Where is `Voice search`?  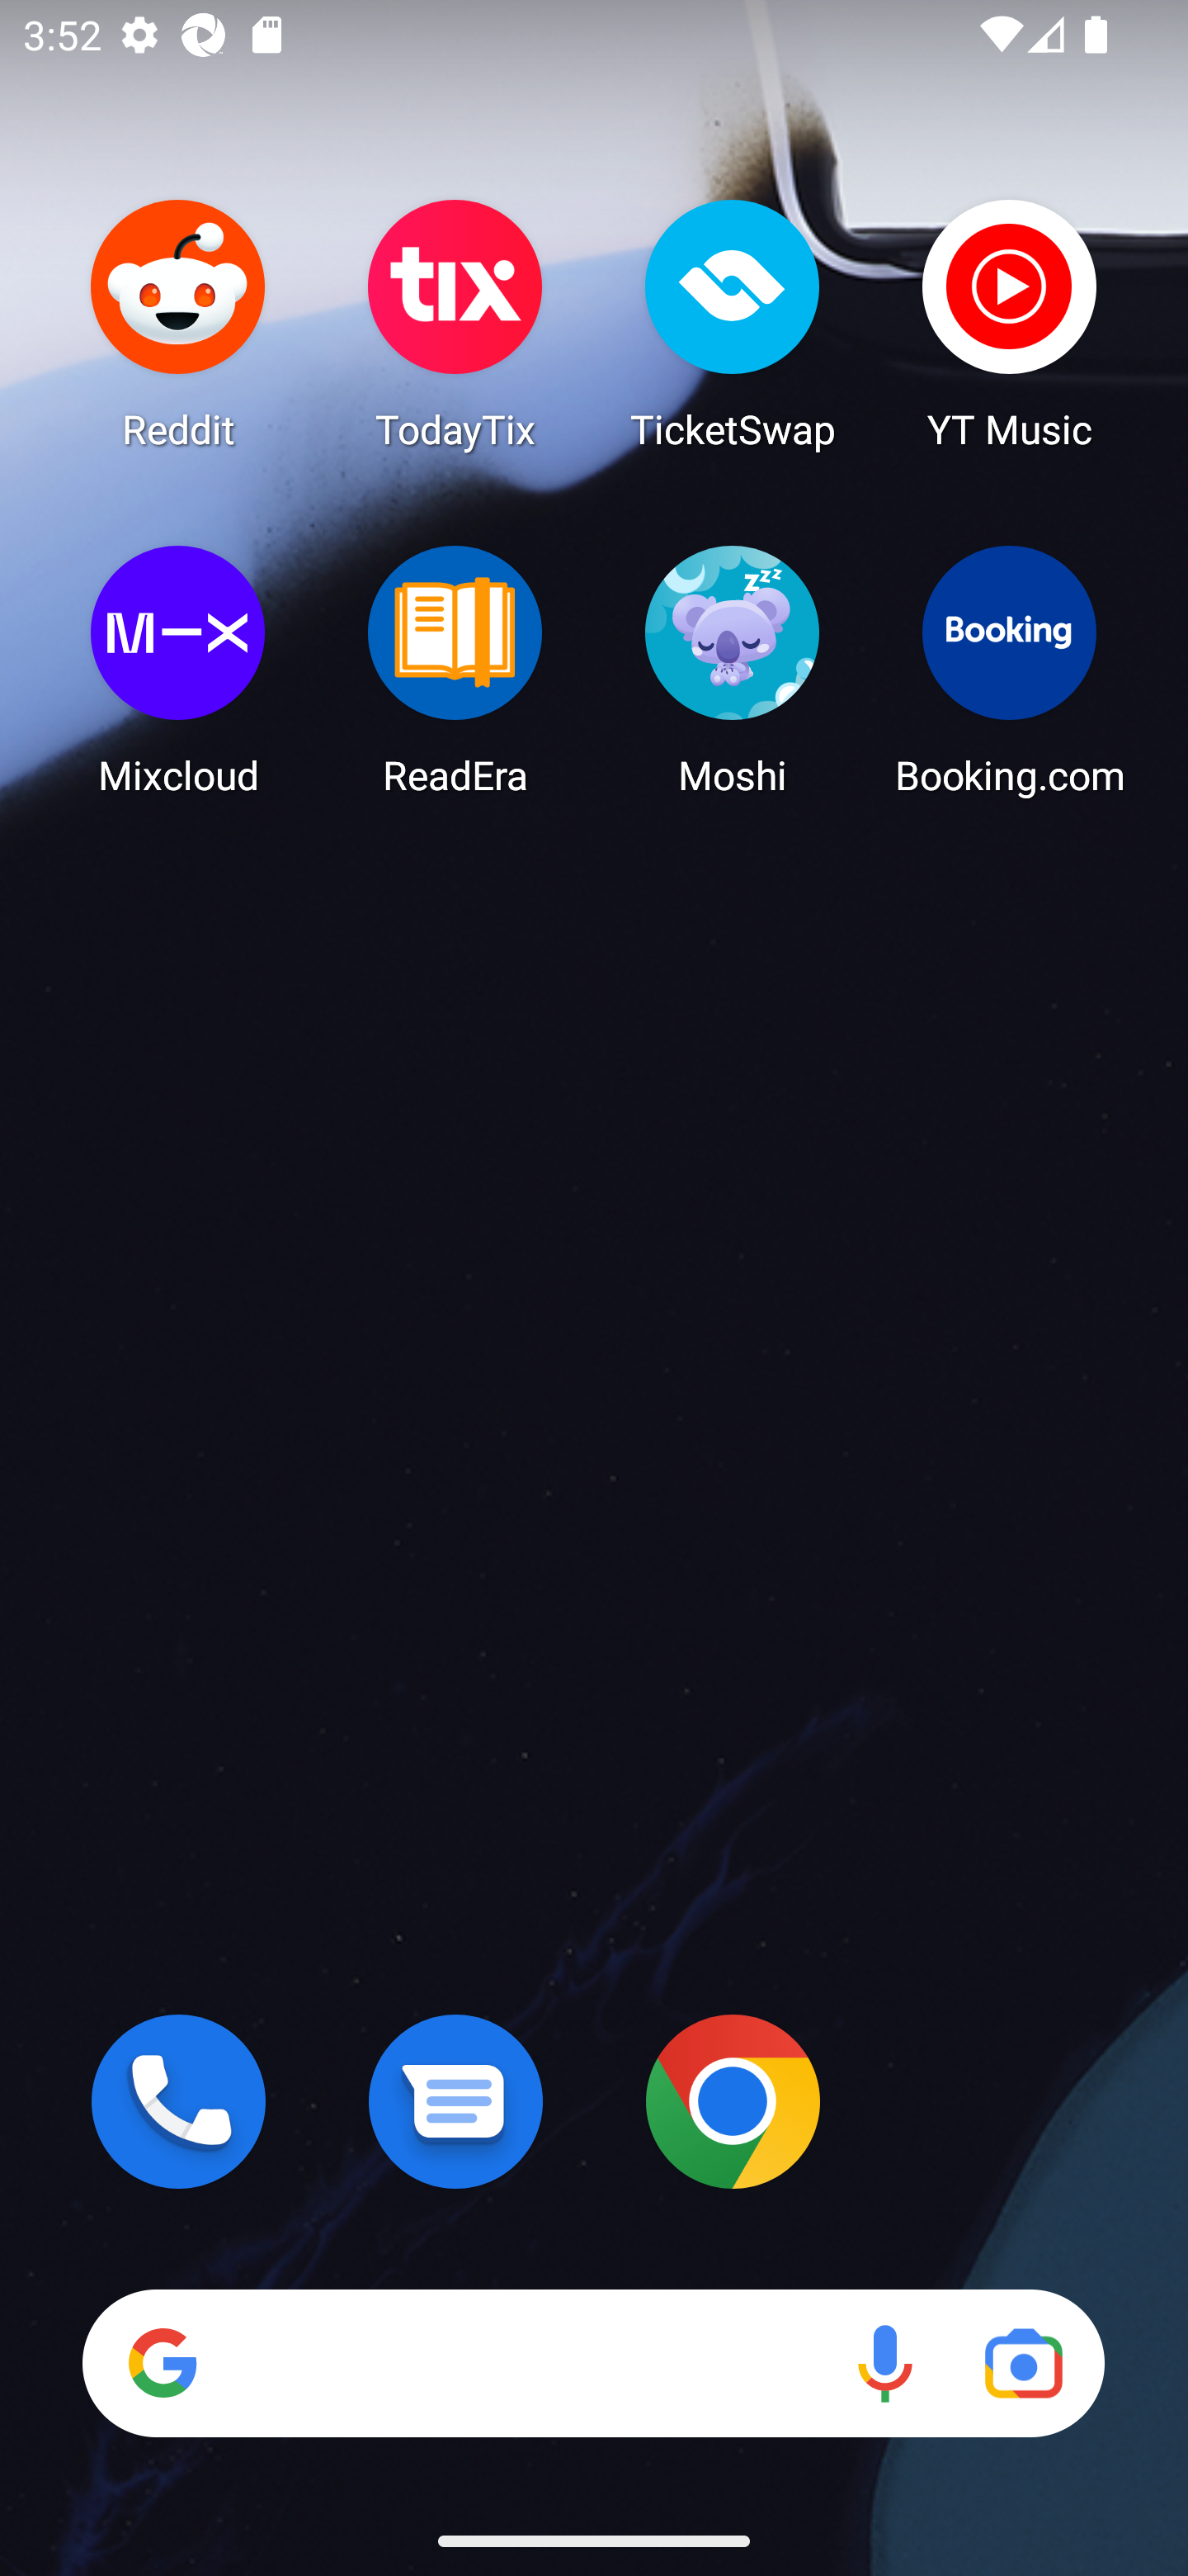 Voice search is located at coordinates (884, 2363).